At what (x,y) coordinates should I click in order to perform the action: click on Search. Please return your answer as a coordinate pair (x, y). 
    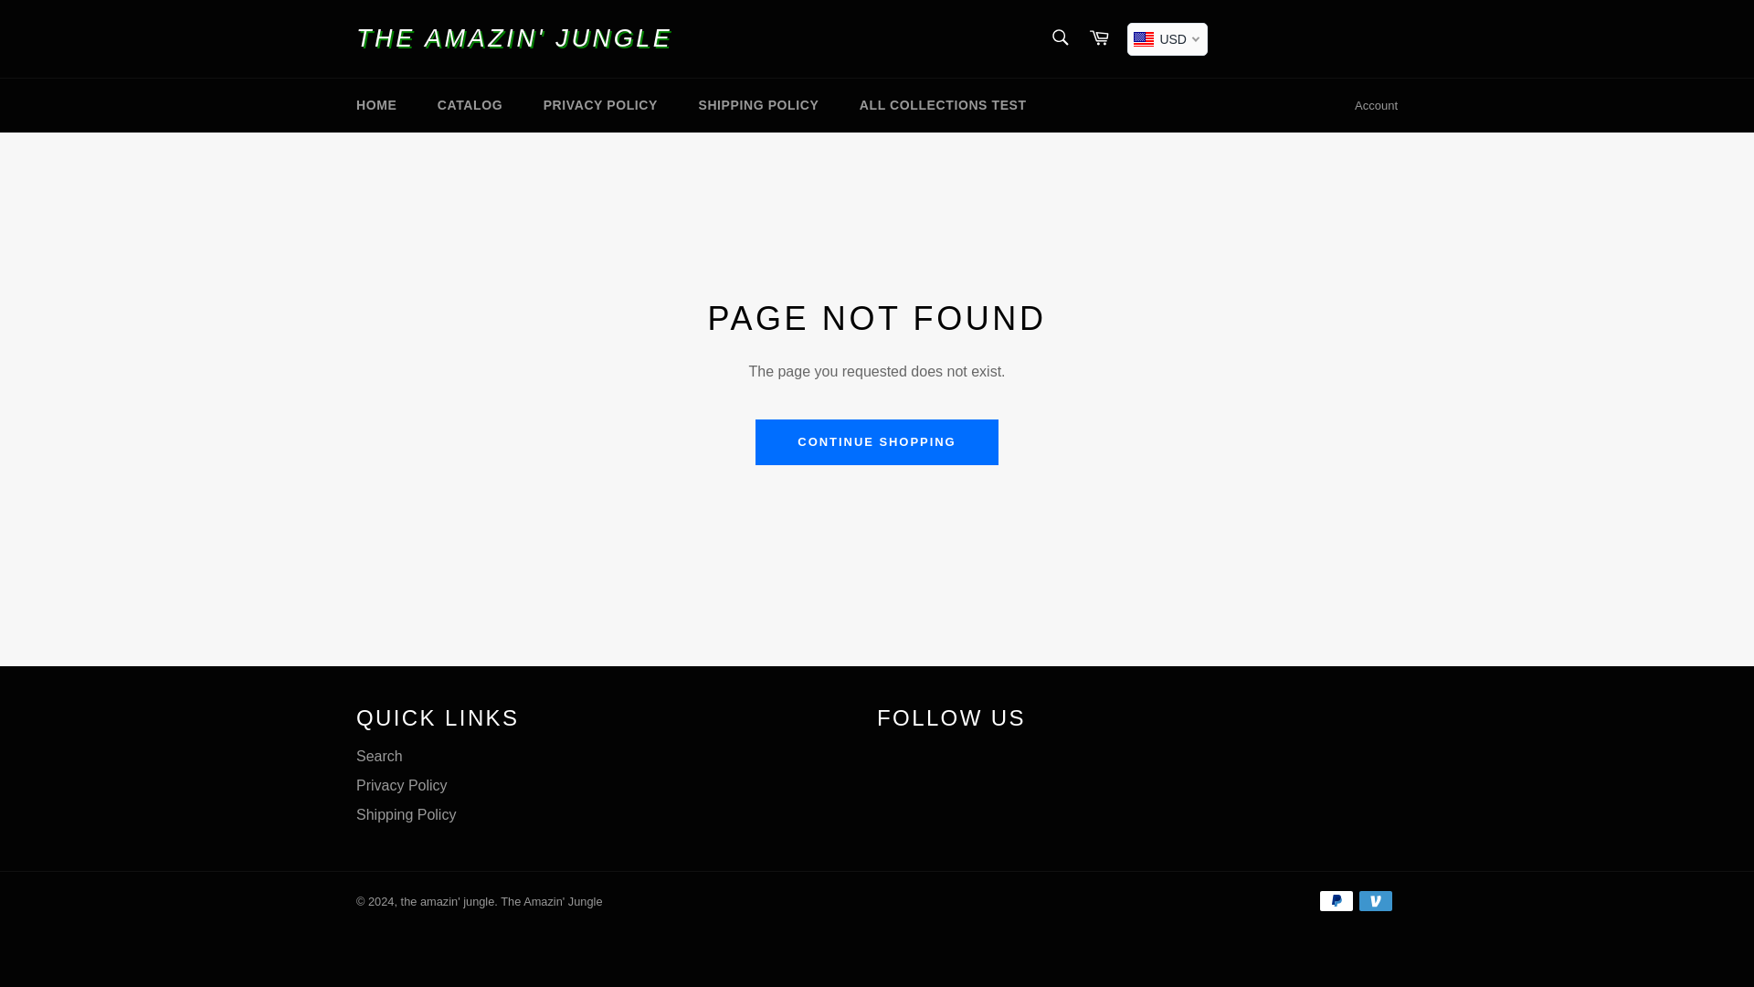
    Looking at the image, I should click on (1059, 37).